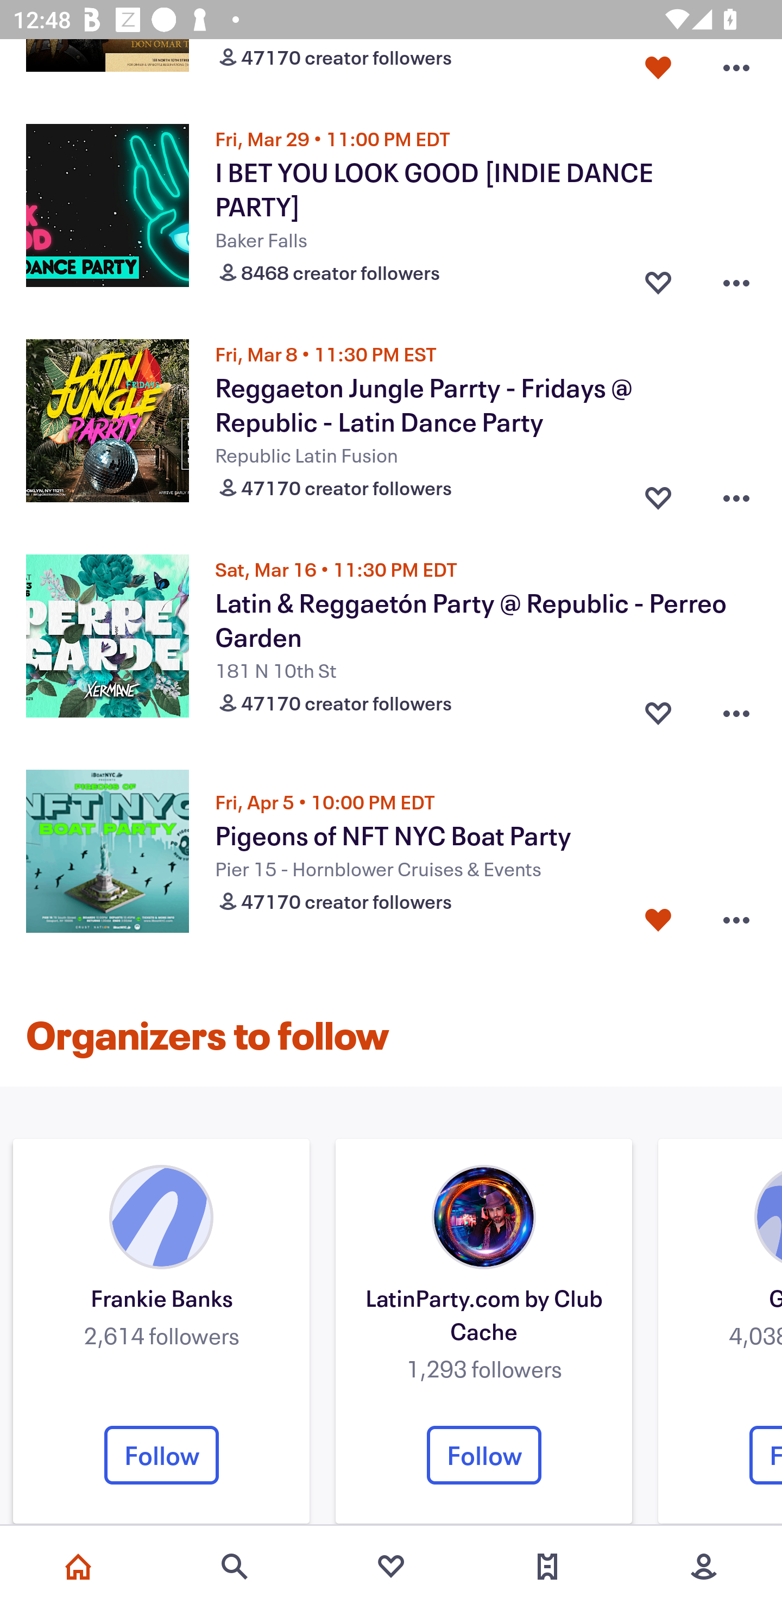 The image size is (782, 1609). I want to click on More, so click(704, 1567).